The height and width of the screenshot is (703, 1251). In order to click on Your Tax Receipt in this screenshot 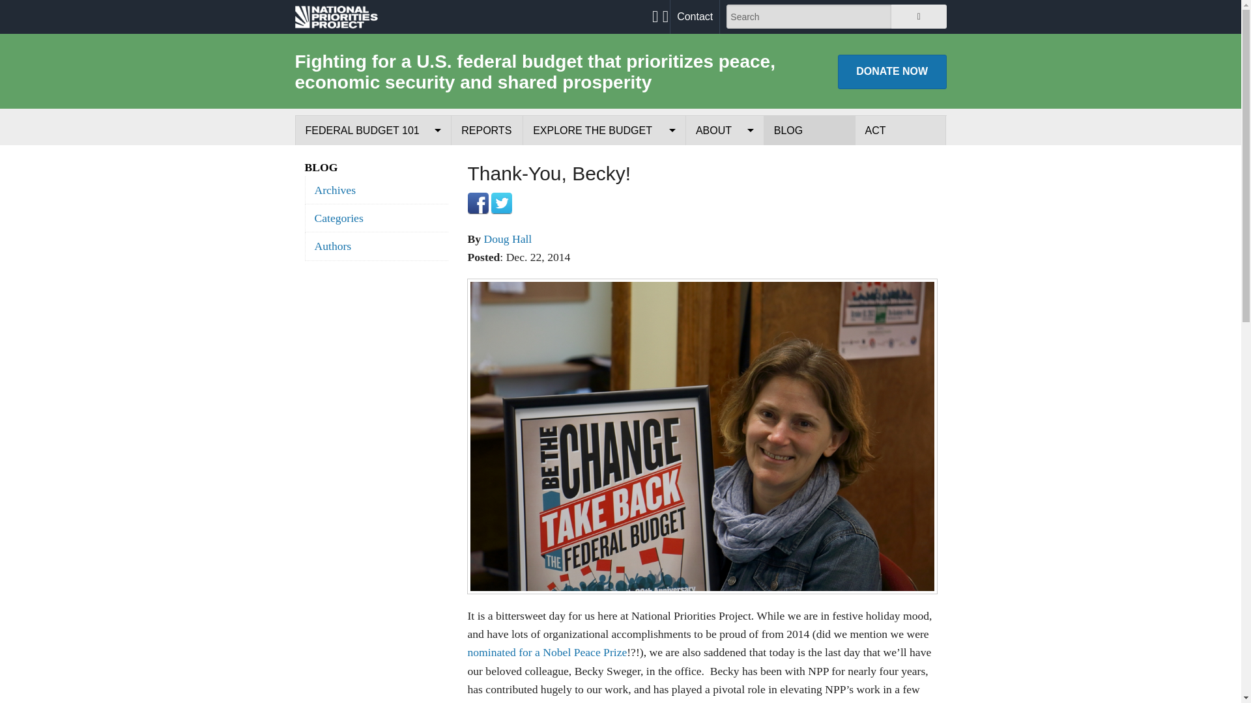, I will do `click(604, 160)`.